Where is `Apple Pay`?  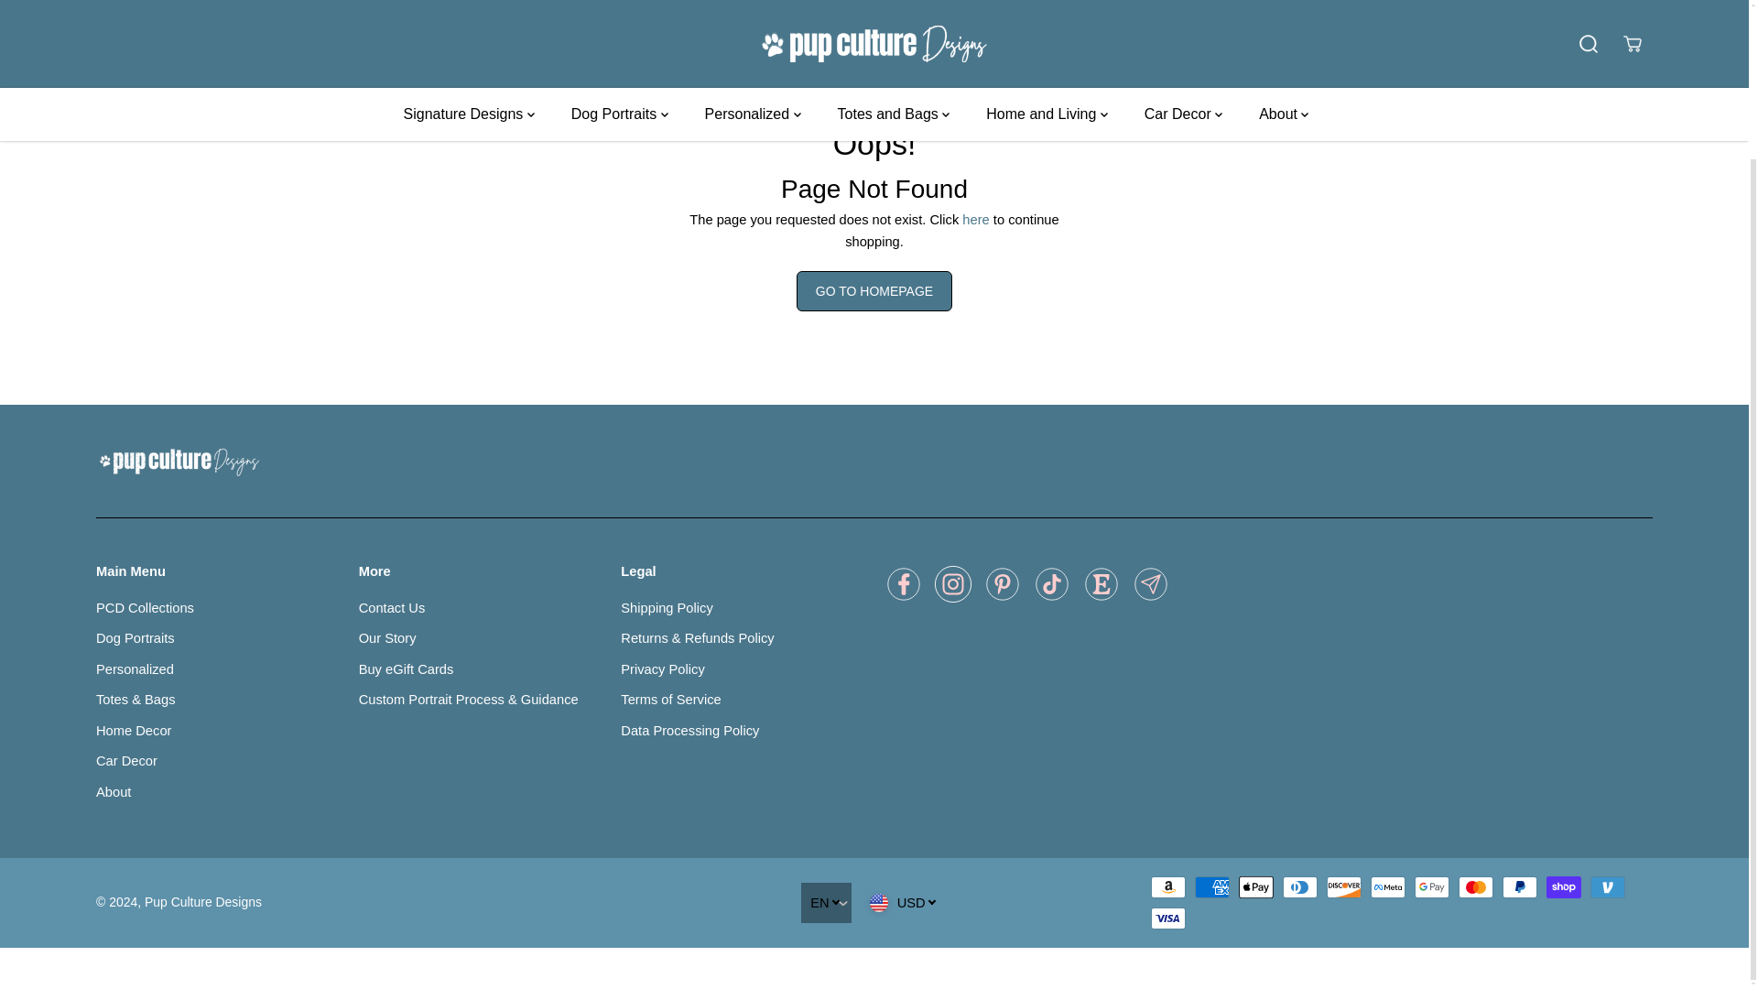
Apple Pay is located at coordinates (1256, 886).